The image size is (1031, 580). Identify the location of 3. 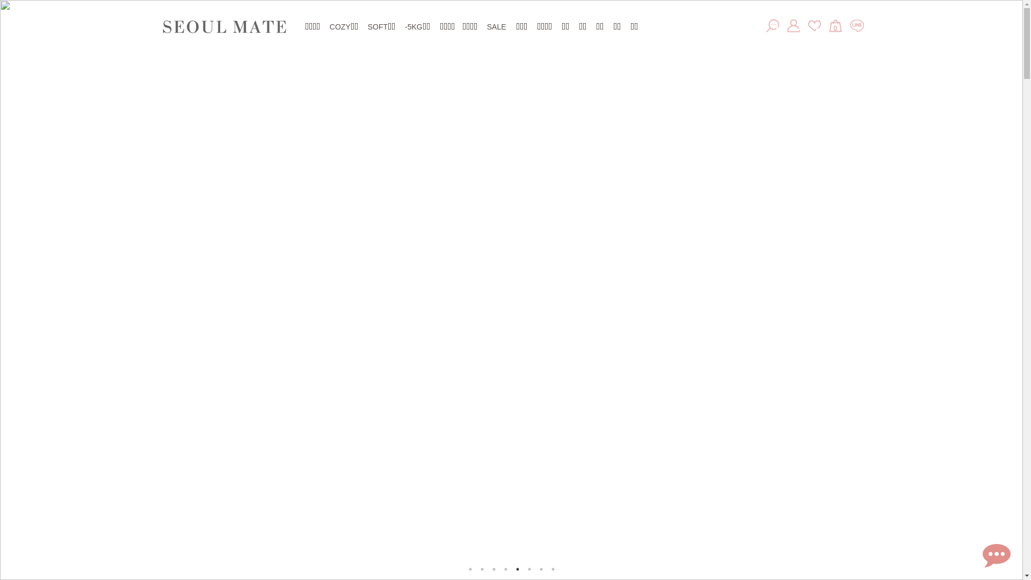
(494, 569).